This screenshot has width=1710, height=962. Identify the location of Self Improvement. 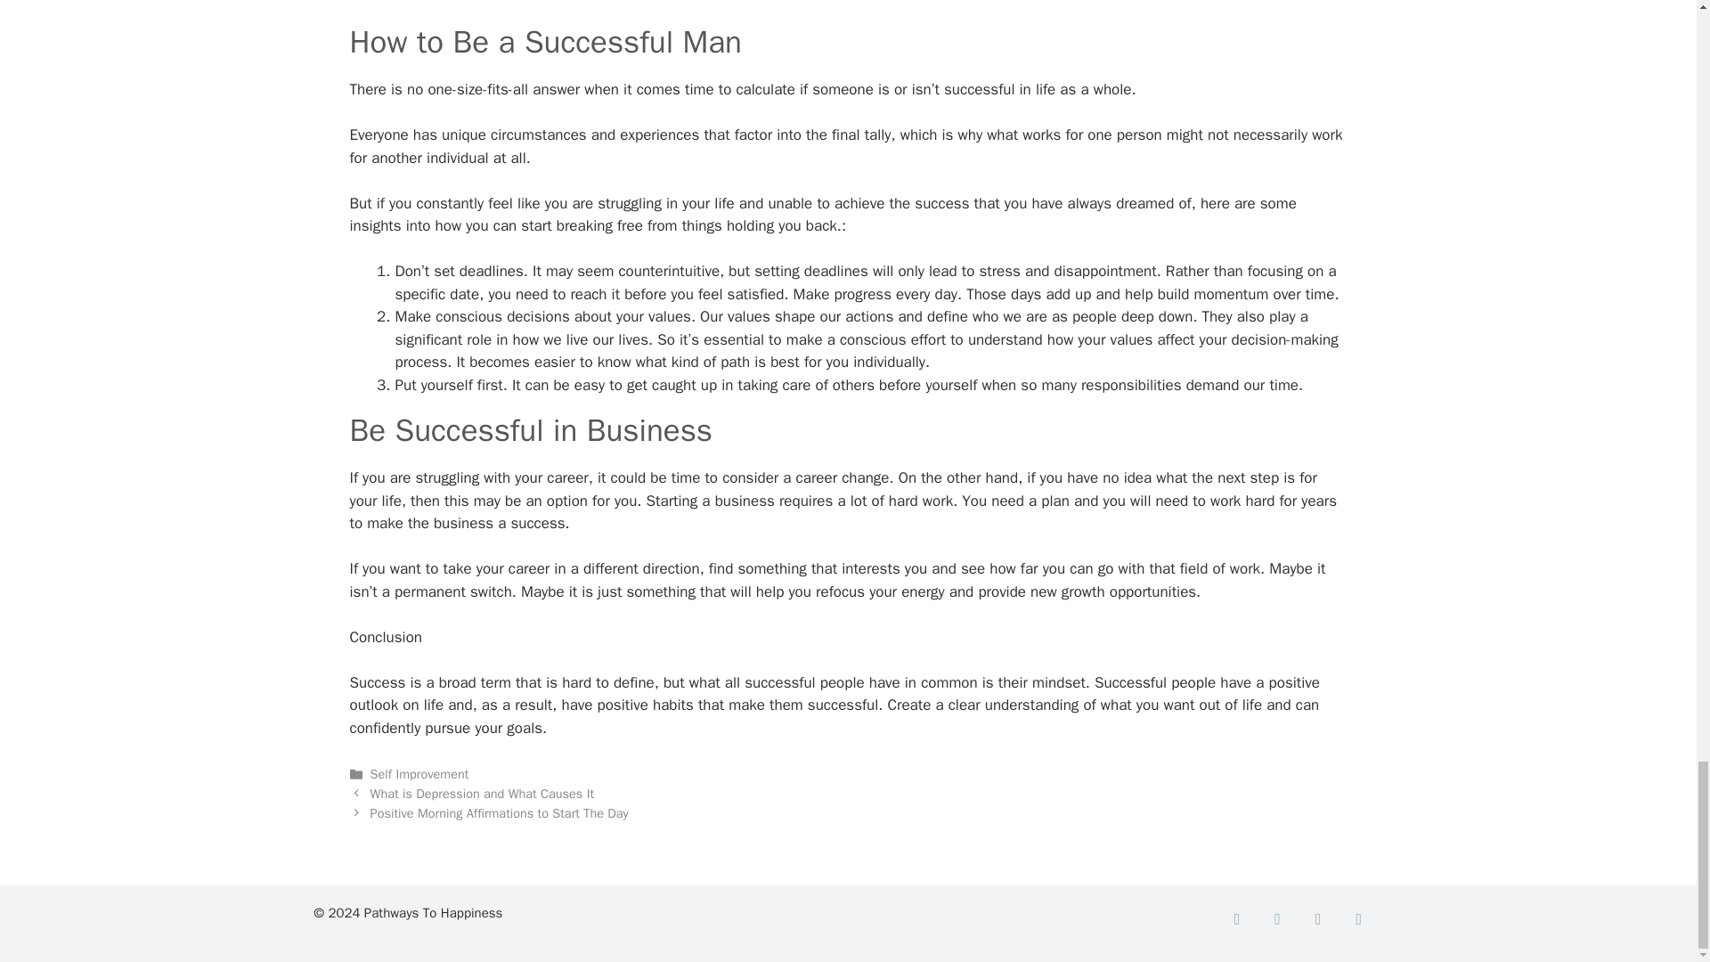
(419, 773).